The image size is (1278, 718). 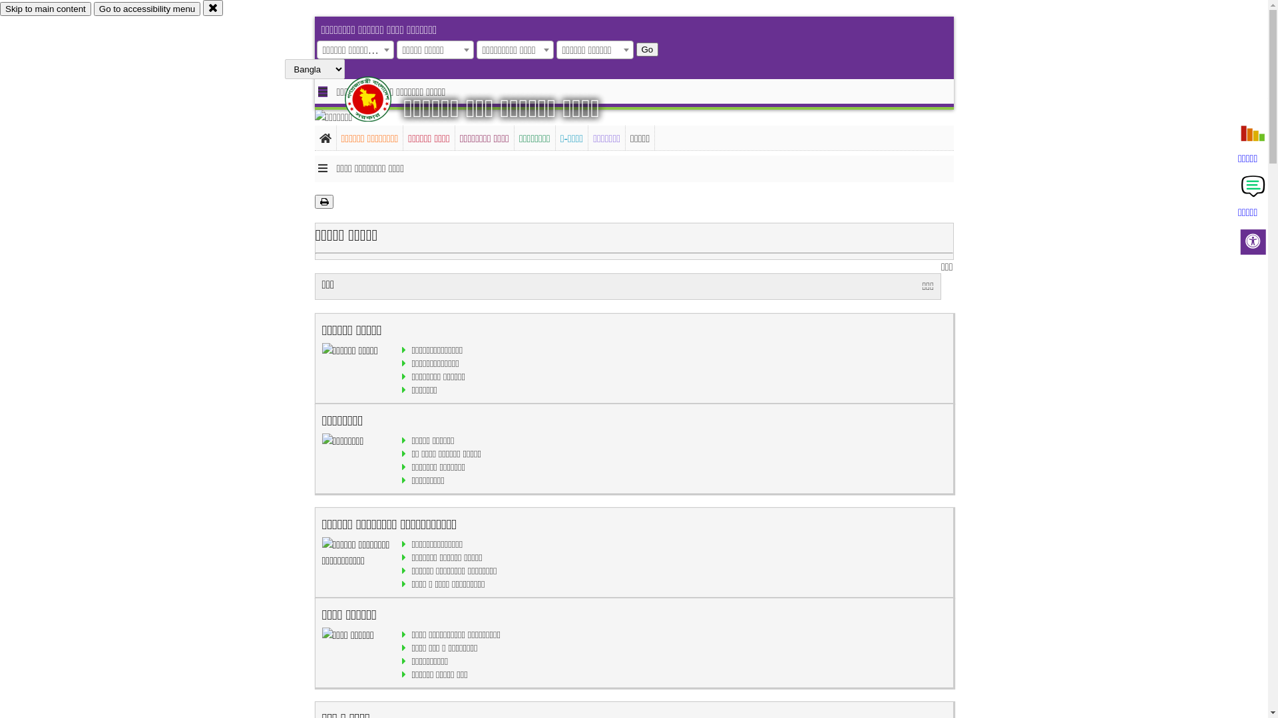 What do you see at coordinates (147, 9) in the screenshot?
I see `Go to accessibility menu` at bounding box center [147, 9].